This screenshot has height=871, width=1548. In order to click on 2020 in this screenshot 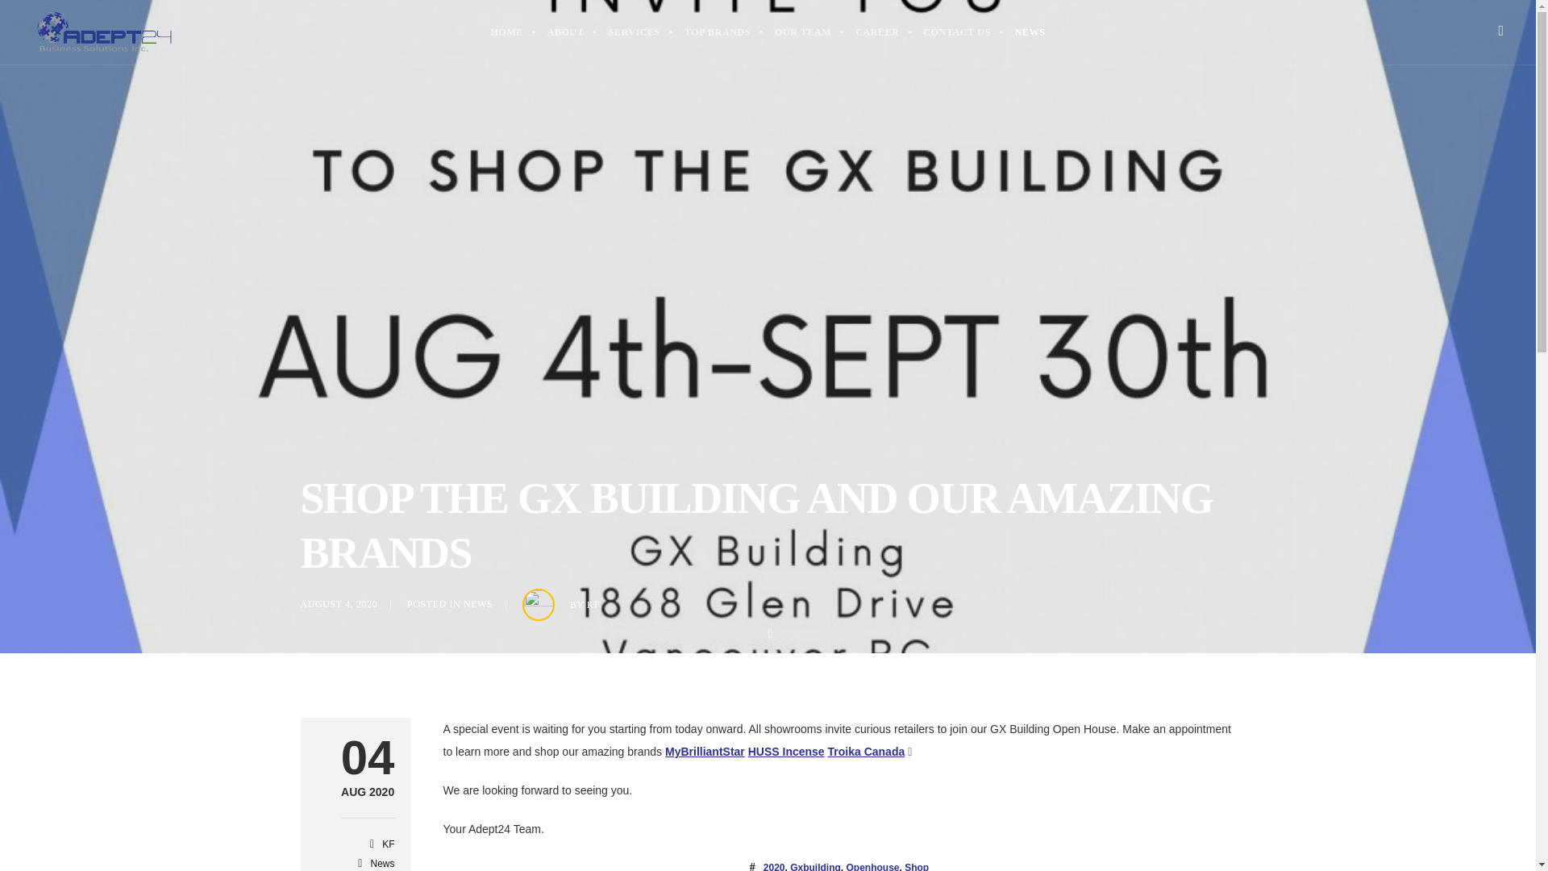, I will do `click(774, 866)`.